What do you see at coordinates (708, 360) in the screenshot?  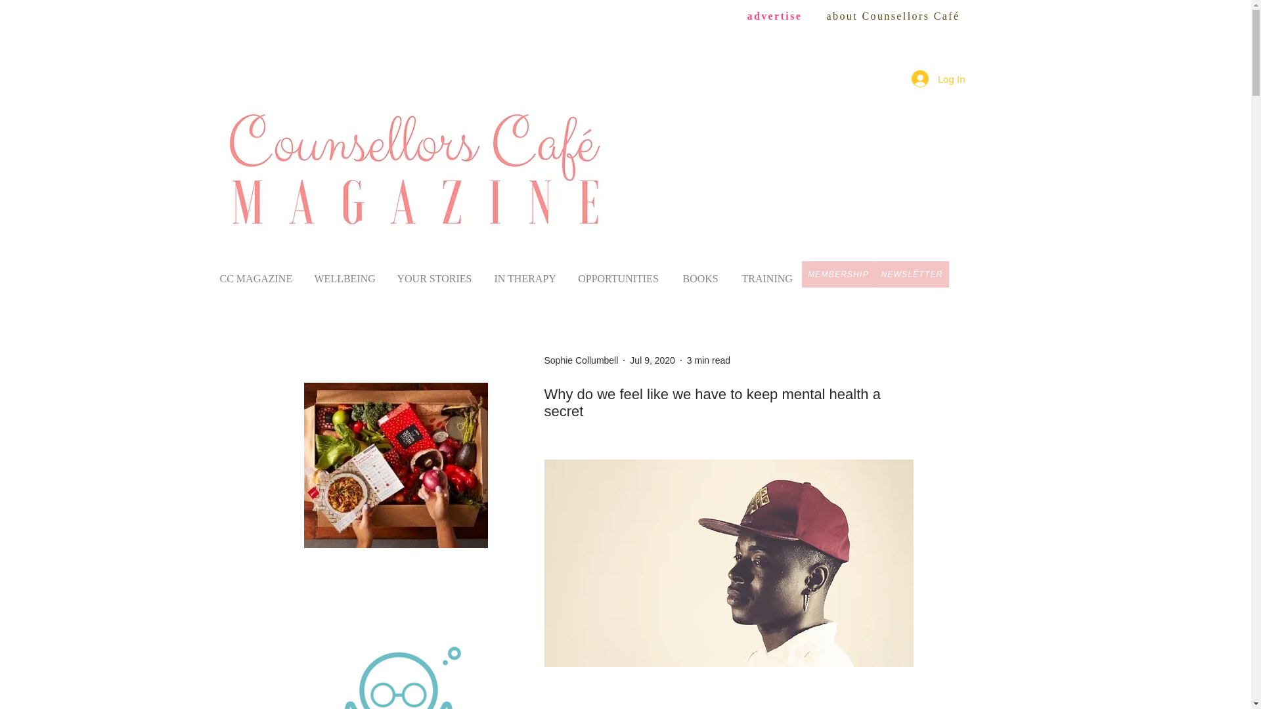 I see `3 min read` at bounding box center [708, 360].